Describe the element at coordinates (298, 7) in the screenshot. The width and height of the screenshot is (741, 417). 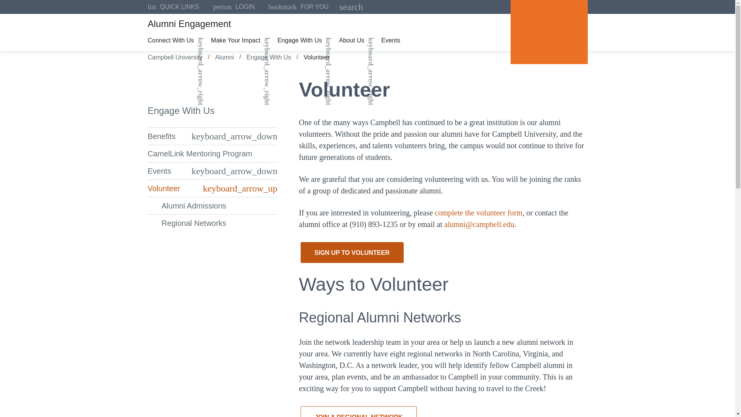
I see `Connect With Us` at that location.